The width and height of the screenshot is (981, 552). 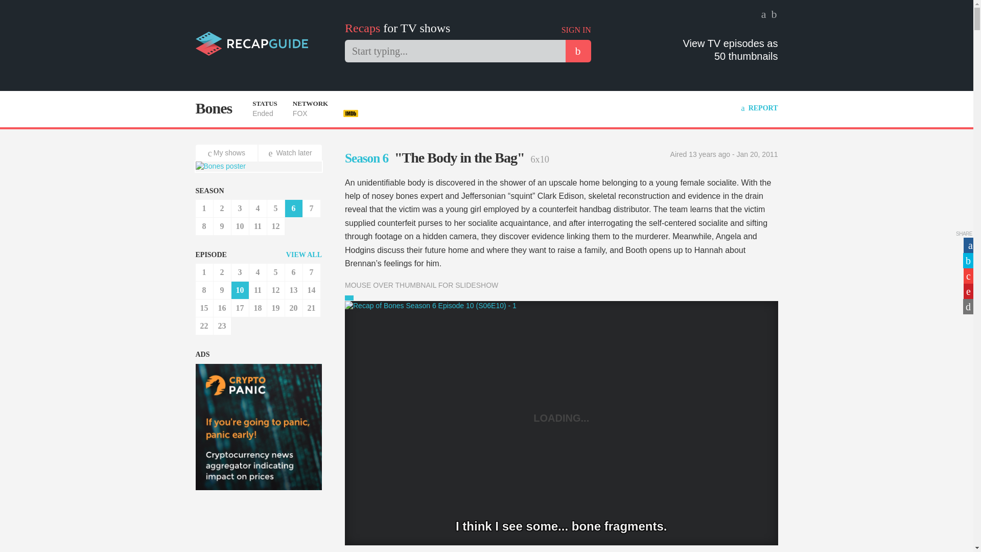 What do you see at coordinates (275, 272) in the screenshot?
I see `5` at bounding box center [275, 272].